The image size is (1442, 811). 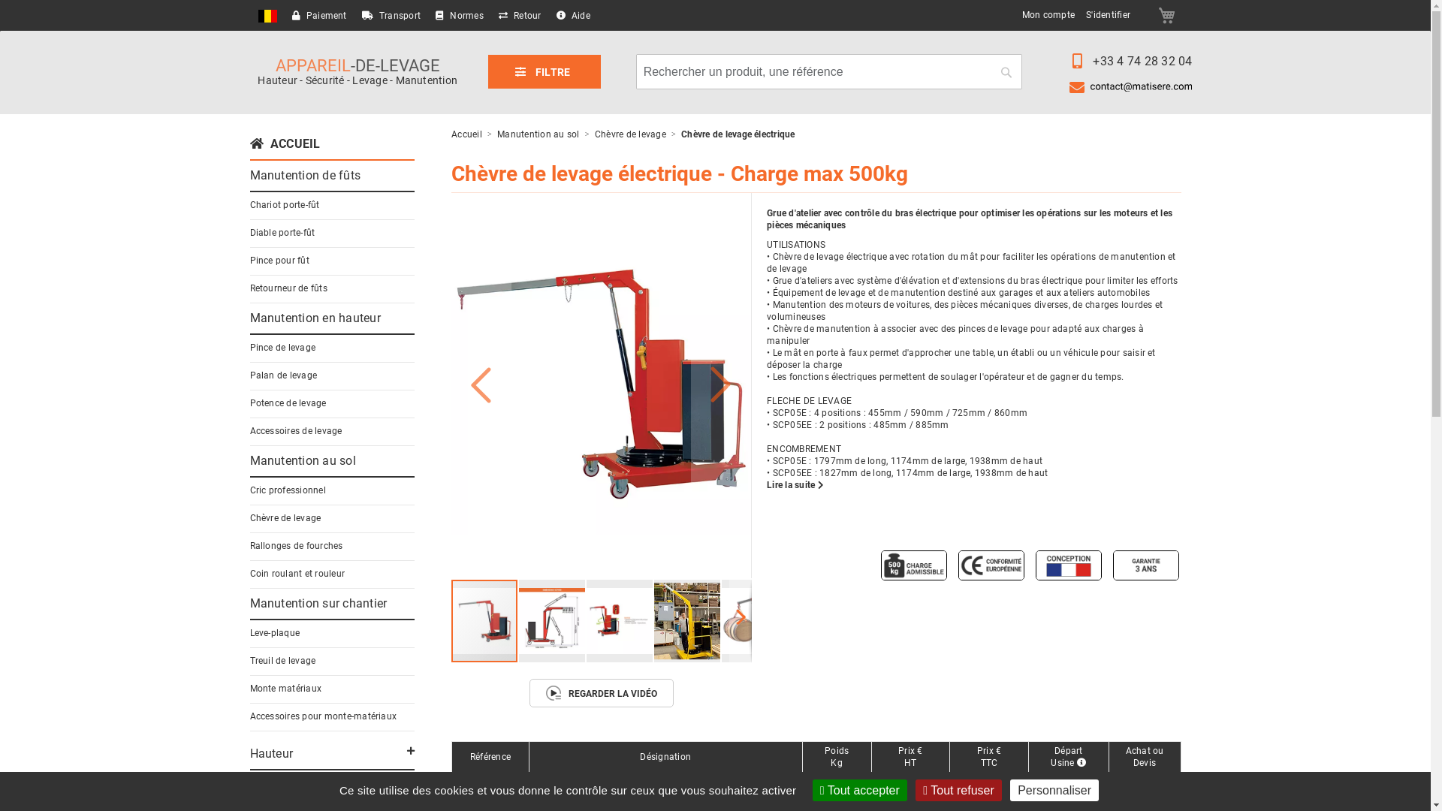 I want to click on Rechercher, so click(x=1006, y=72).